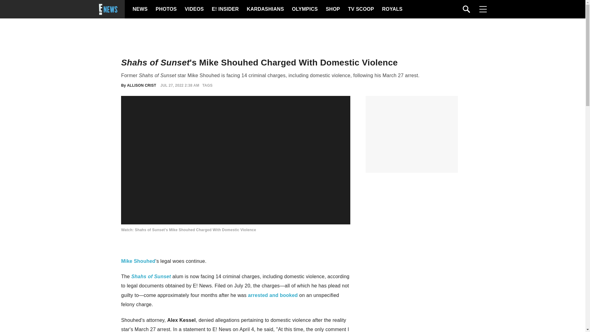 Image resolution: width=590 pixels, height=332 pixels. What do you see at coordinates (141, 85) in the screenshot?
I see `ALLISON CRIST` at bounding box center [141, 85].